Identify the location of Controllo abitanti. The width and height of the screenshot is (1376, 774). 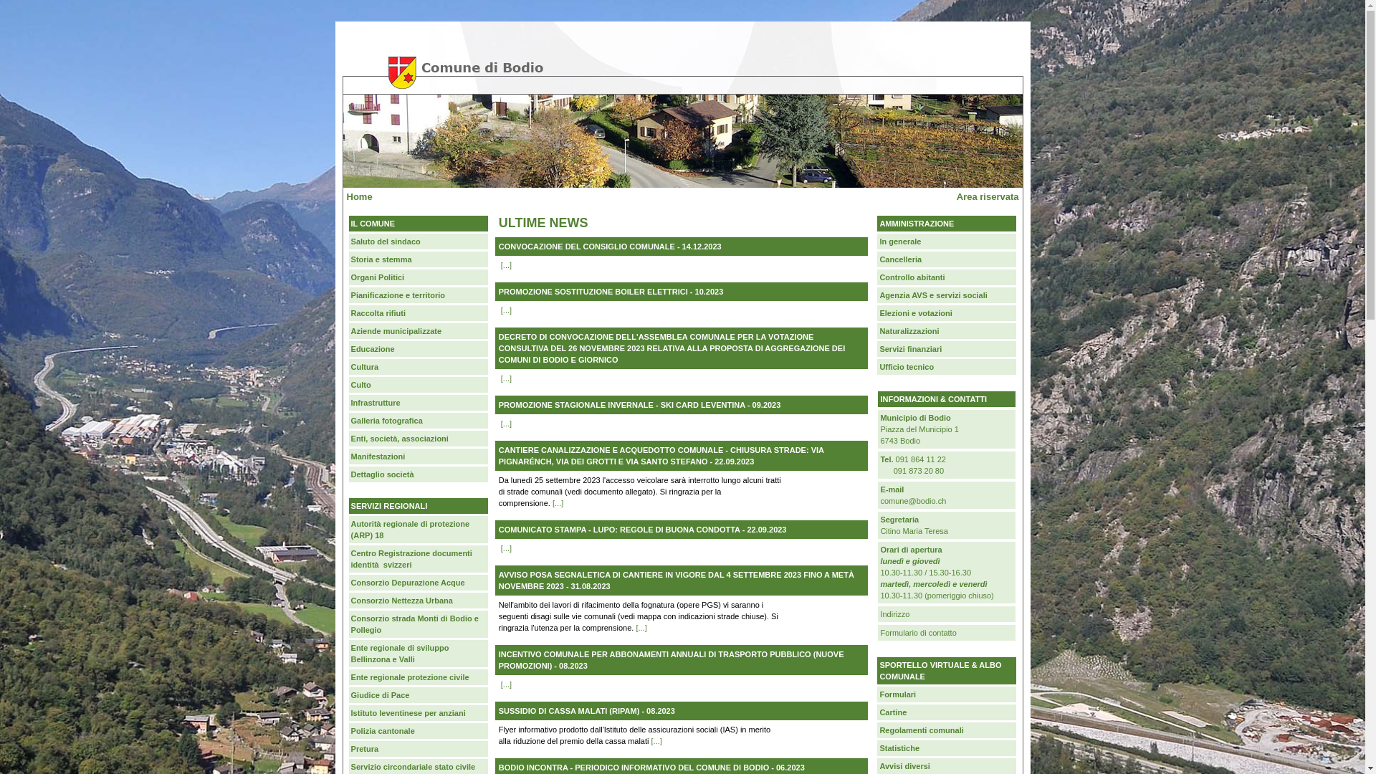
(947, 277).